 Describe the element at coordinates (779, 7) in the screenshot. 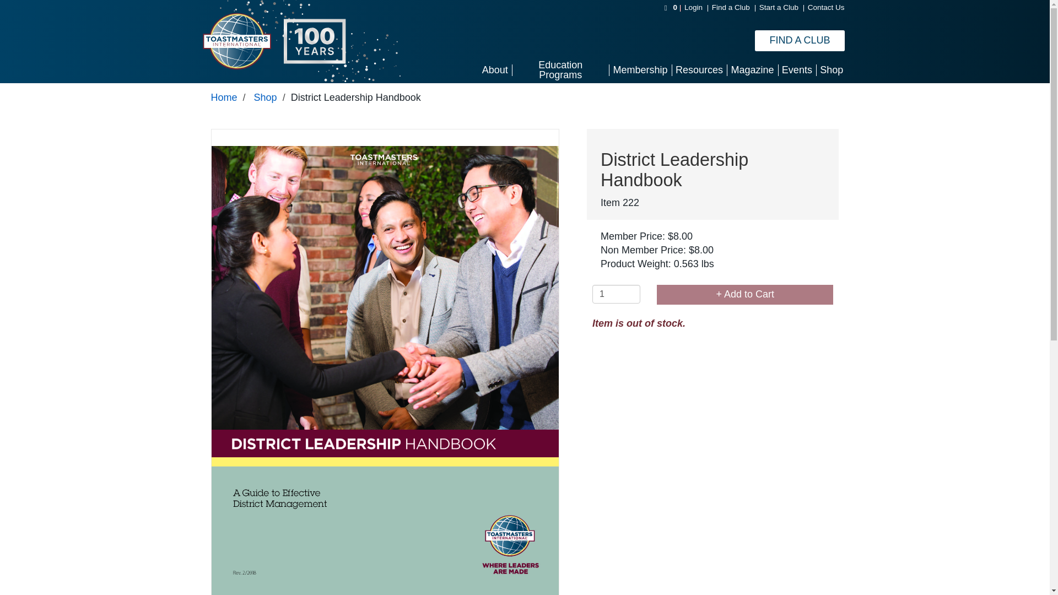

I see `Start a Club` at that location.